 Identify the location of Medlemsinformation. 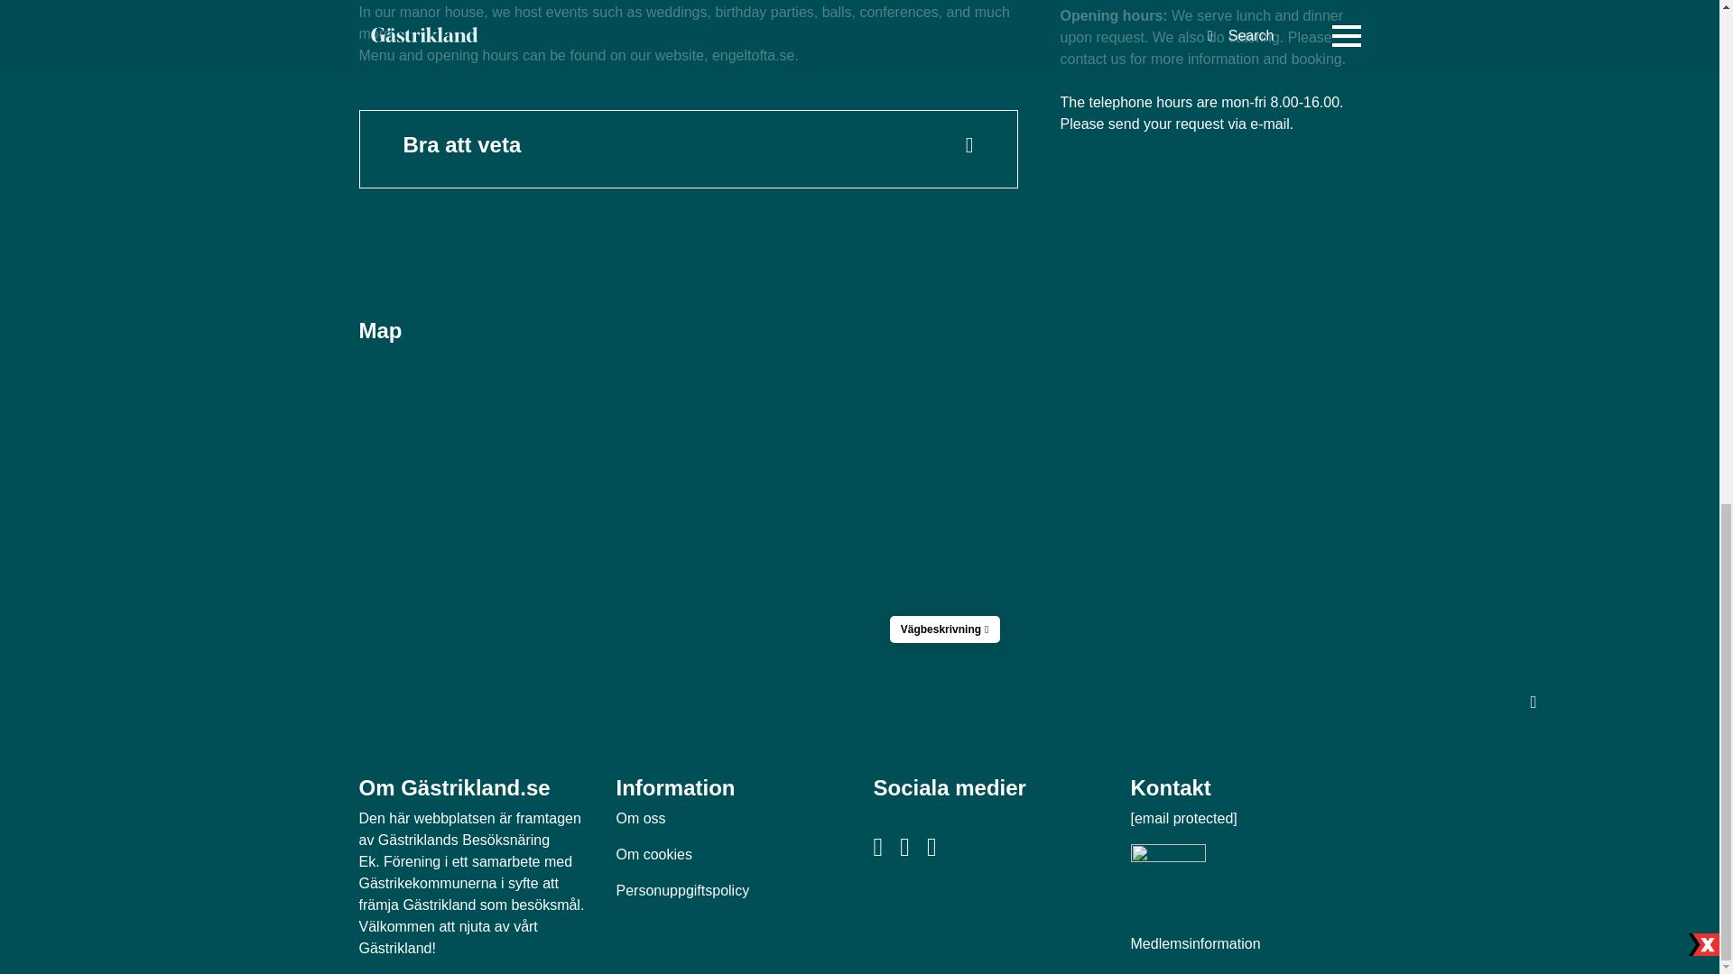
(1194, 943).